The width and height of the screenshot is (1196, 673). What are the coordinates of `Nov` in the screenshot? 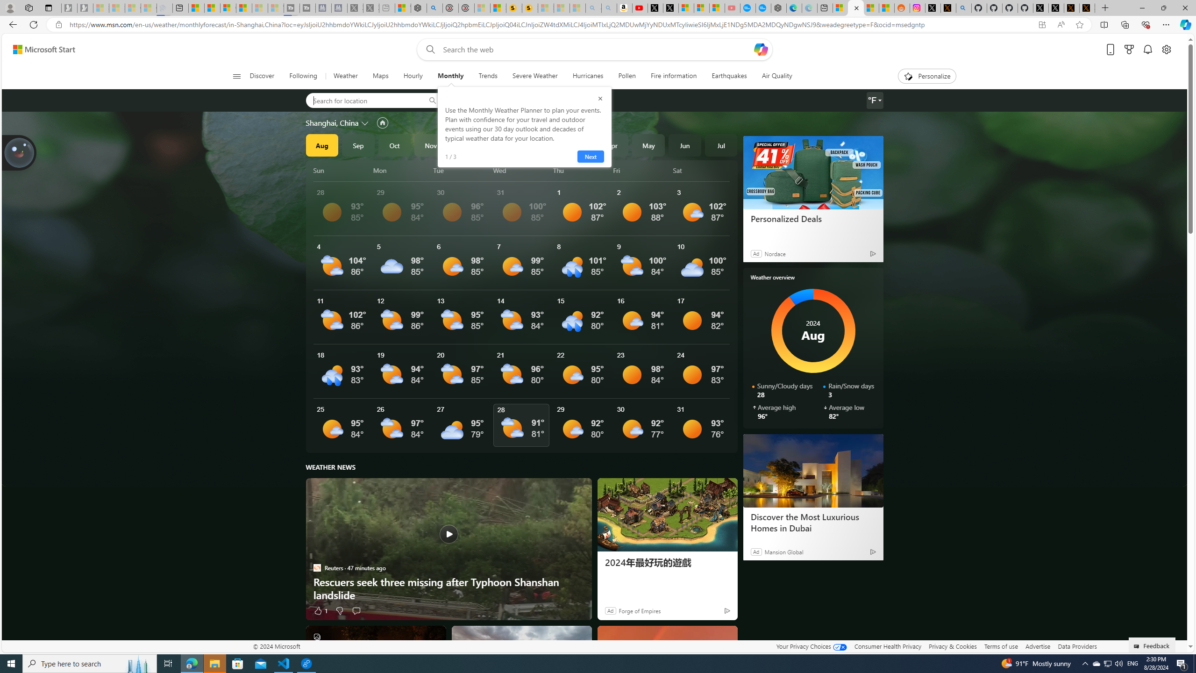 It's located at (430, 145).